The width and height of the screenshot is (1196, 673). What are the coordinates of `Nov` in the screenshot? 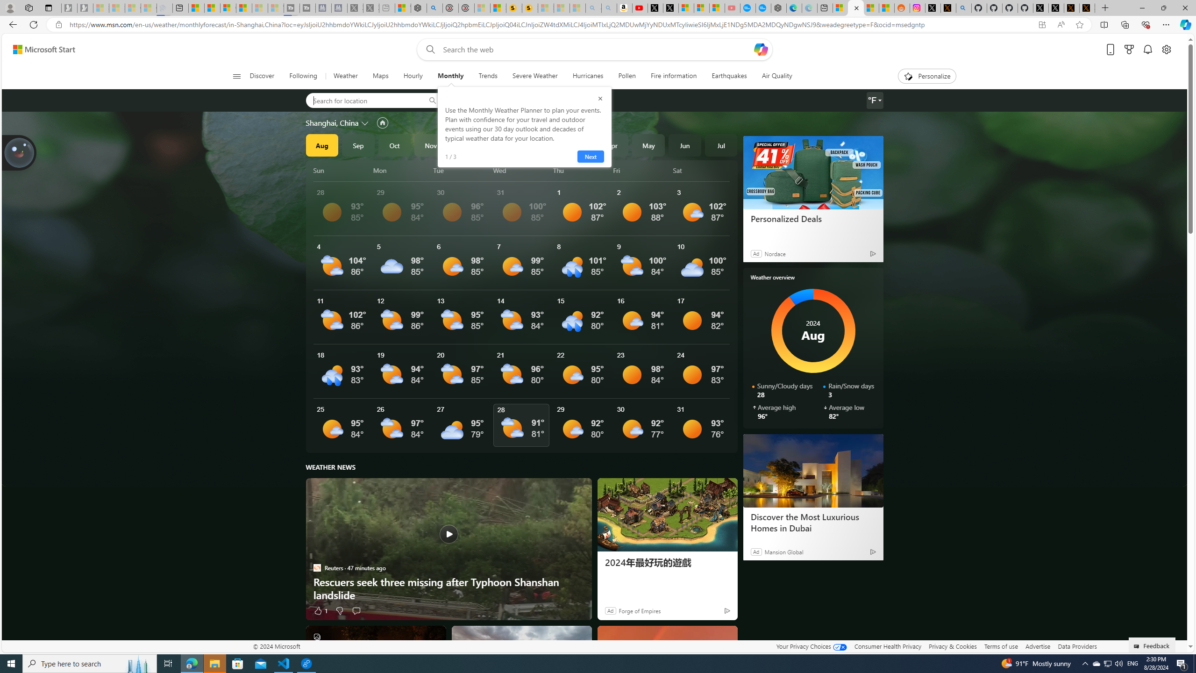 It's located at (430, 145).